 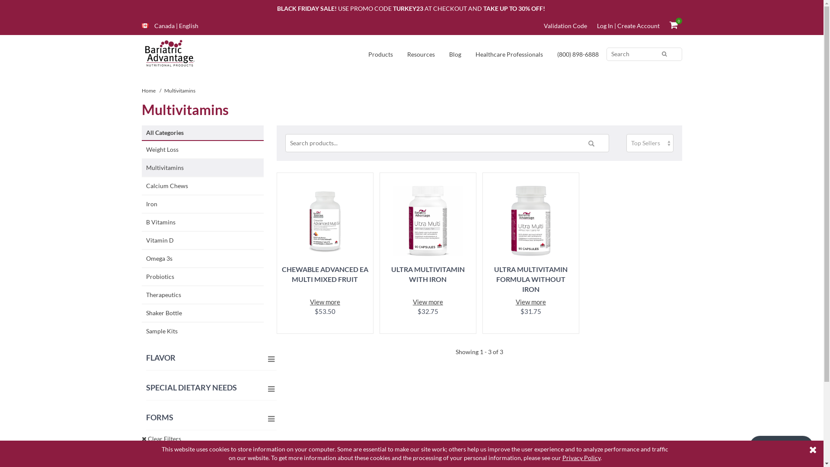 What do you see at coordinates (325, 302) in the screenshot?
I see `View more` at bounding box center [325, 302].